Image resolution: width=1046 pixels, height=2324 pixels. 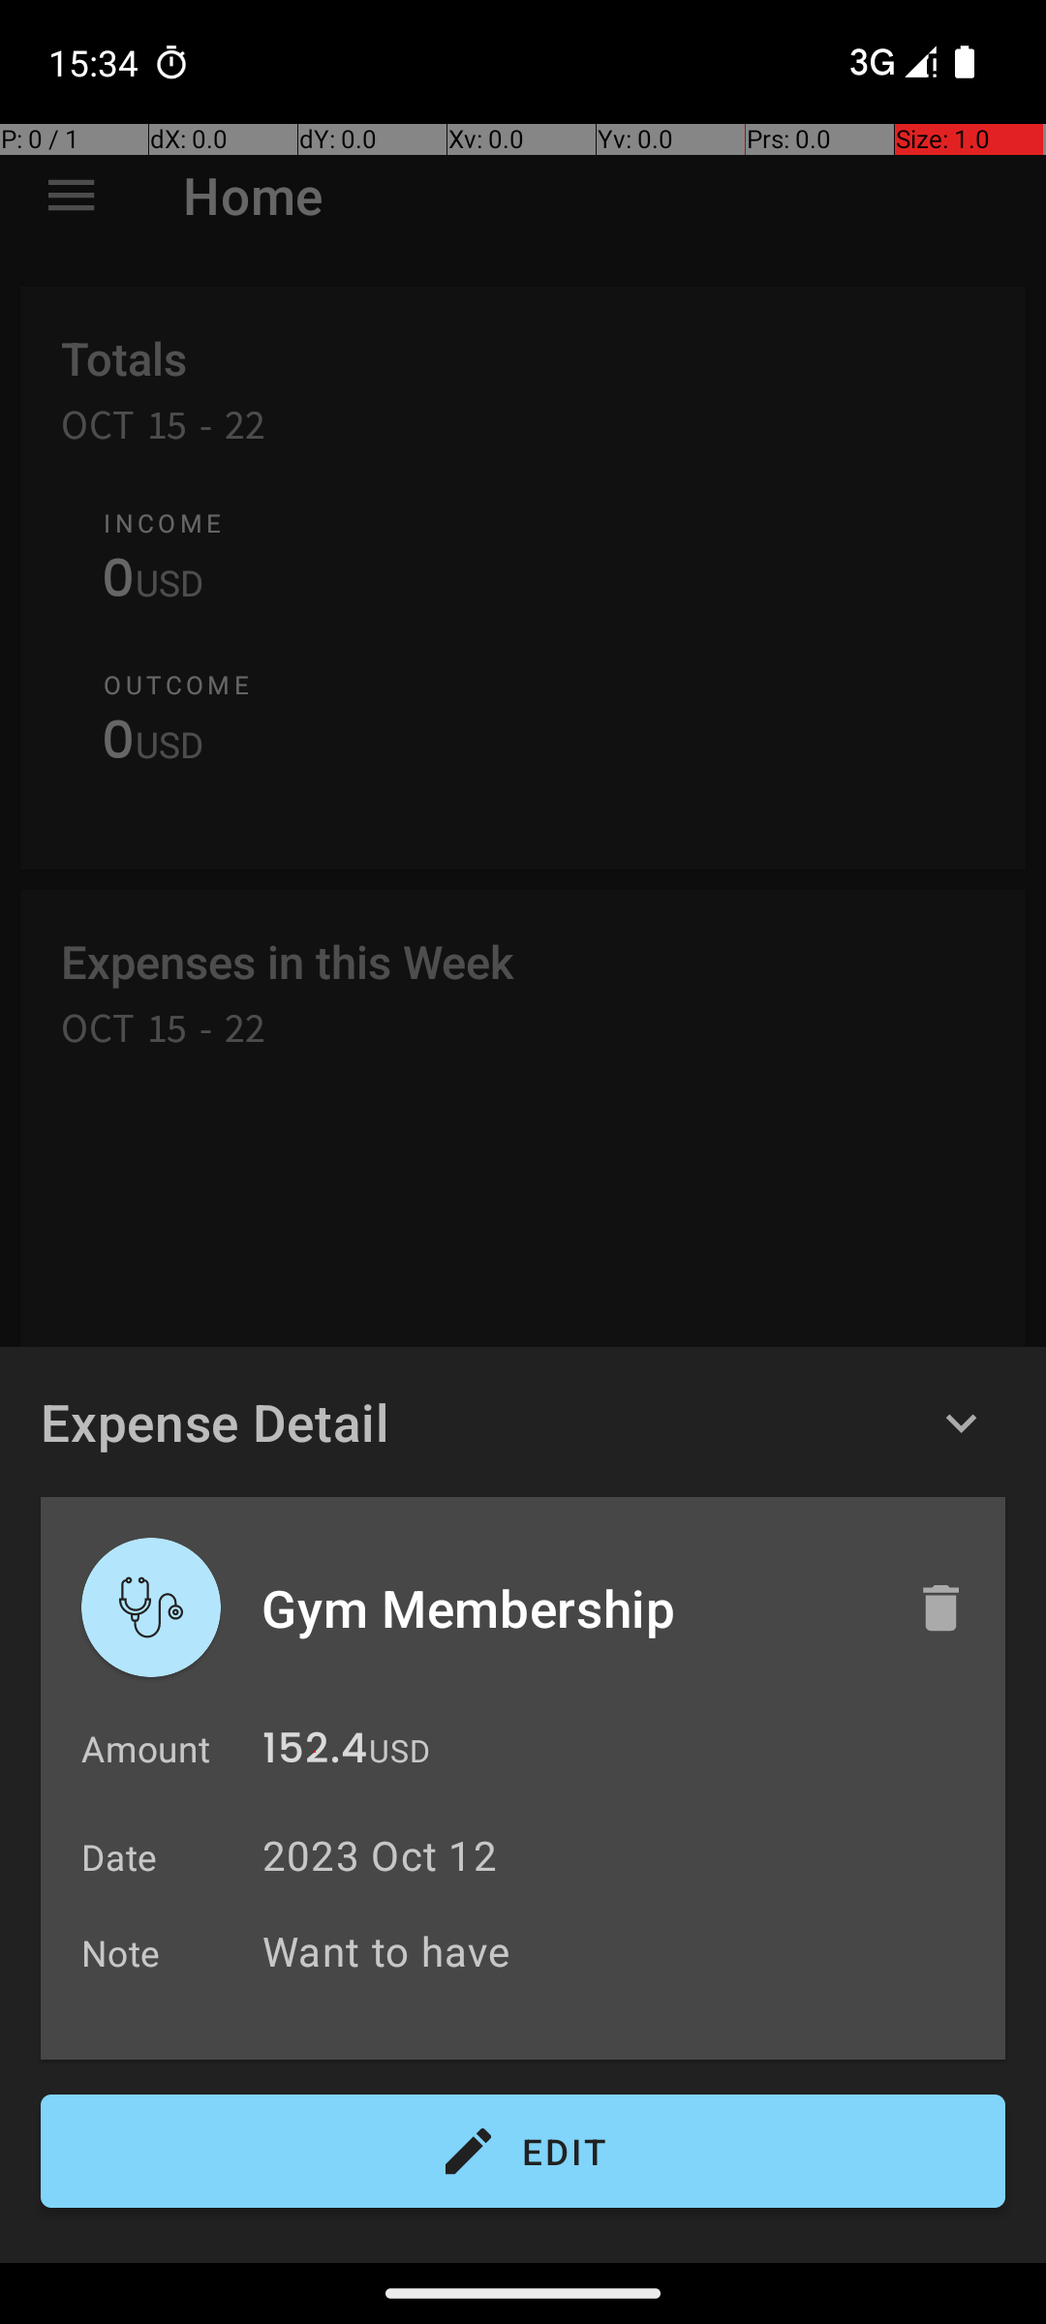 What do you see at coordinates (315, 1753) in the screenshot?
I see `152.4` at bounding box center [315, 1753].